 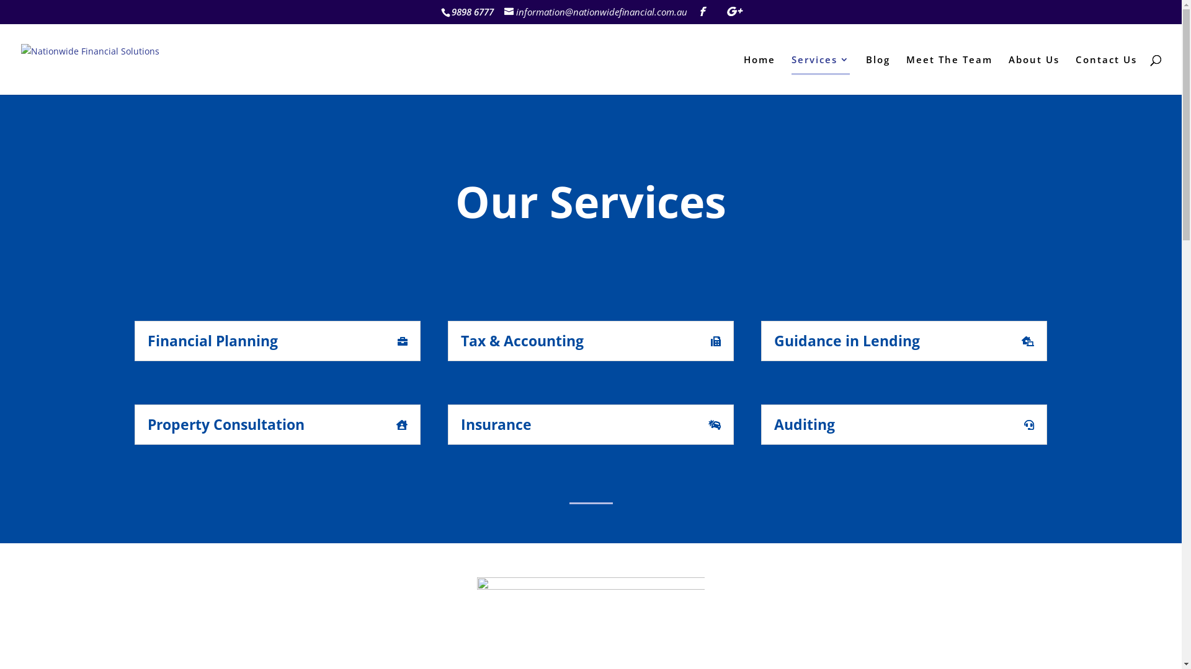 I want to click on Blog, so click(x=878, y=74).